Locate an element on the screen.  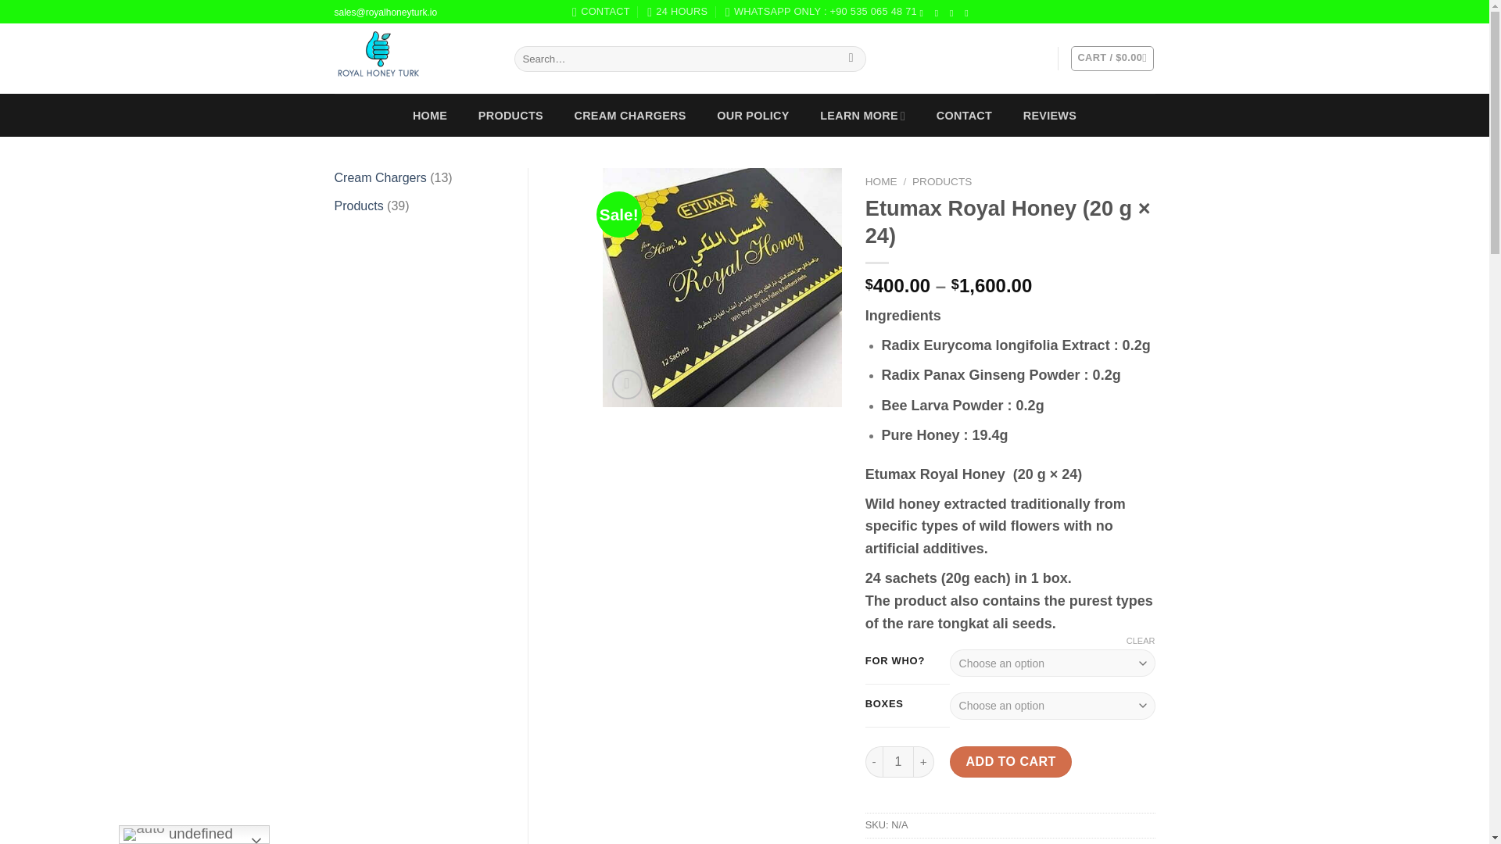
24 Hours  is located at coordinates (677, 12).